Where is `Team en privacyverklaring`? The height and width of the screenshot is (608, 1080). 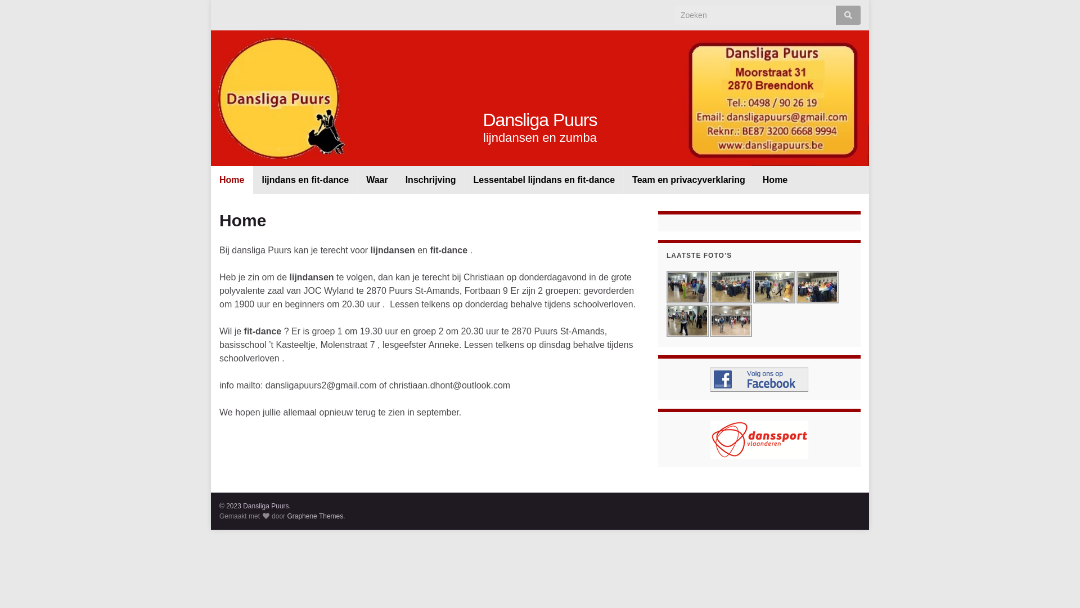 Team en privacyverklaring is located at coordinates (688, 180).